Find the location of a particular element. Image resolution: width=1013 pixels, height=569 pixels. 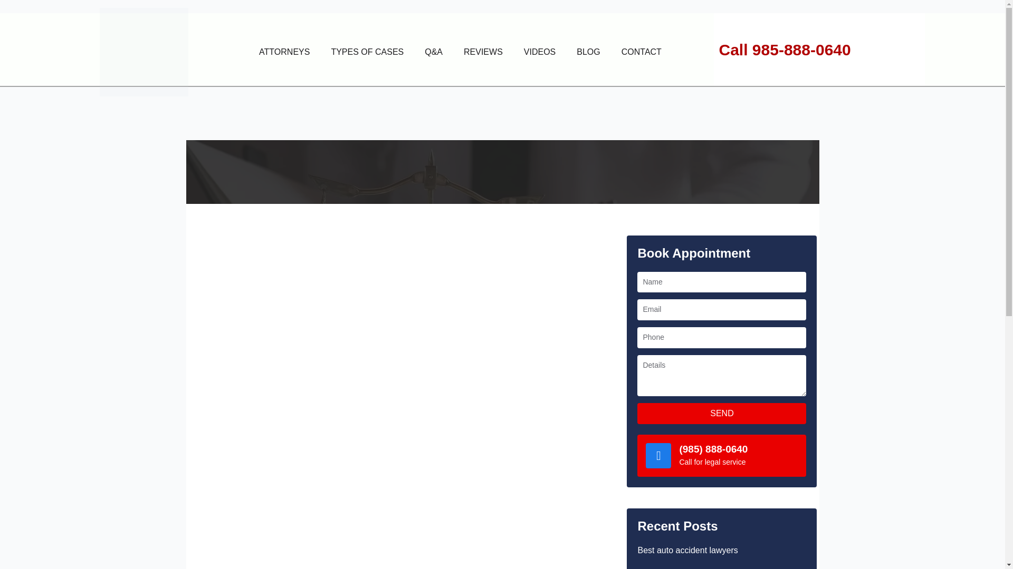

CONTACT is located at coordinates (642, 52).